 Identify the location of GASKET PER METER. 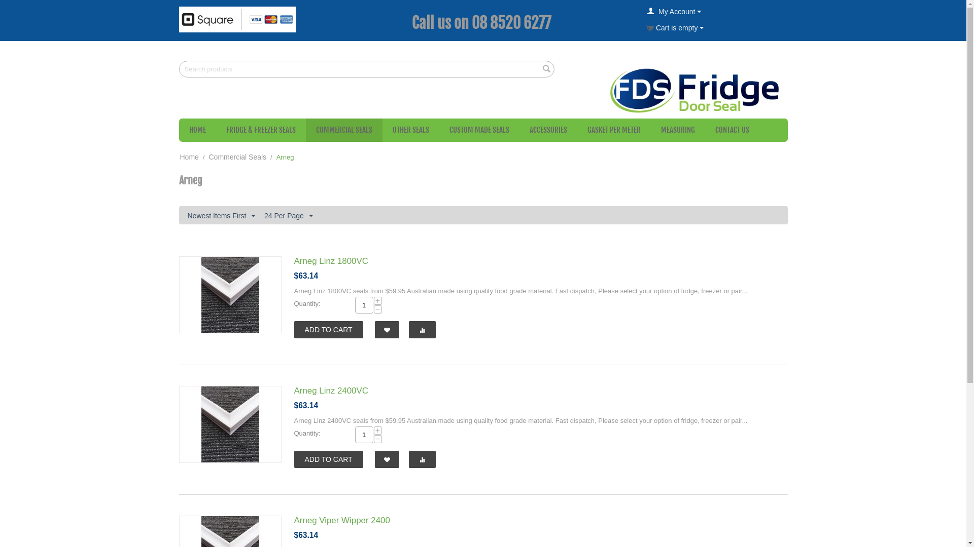
(614, 130).